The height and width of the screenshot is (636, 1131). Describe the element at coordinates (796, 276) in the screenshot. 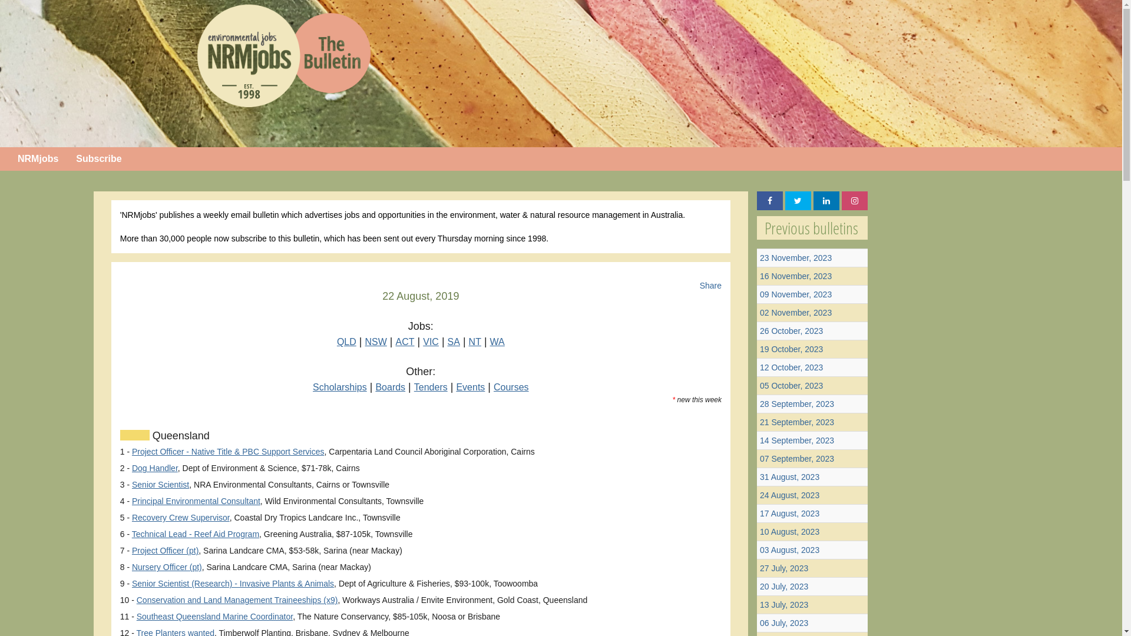

I see `16 November, 2023` at that location.